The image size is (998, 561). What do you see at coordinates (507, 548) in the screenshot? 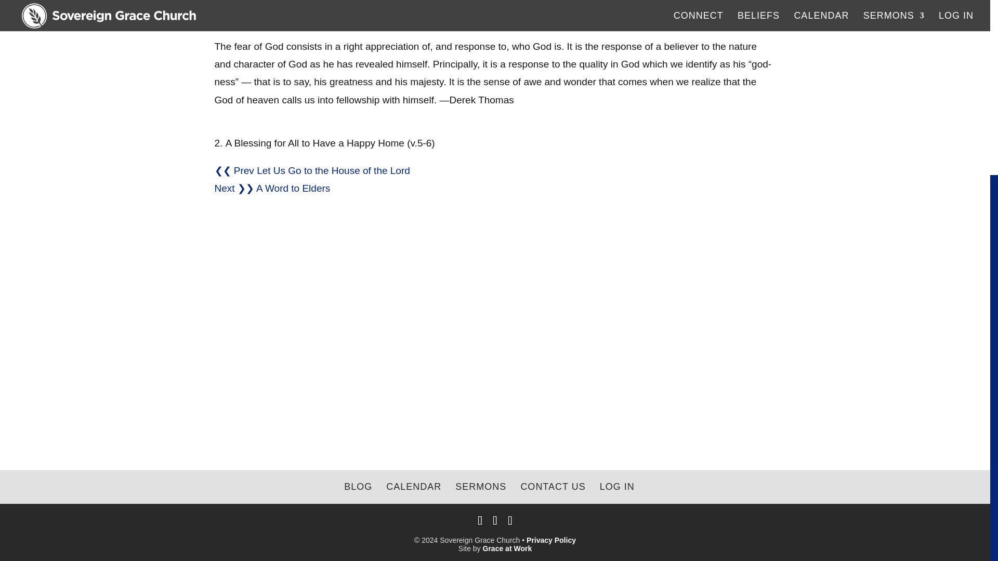
I see `Grace at Work` at bounding box center [507, 548].